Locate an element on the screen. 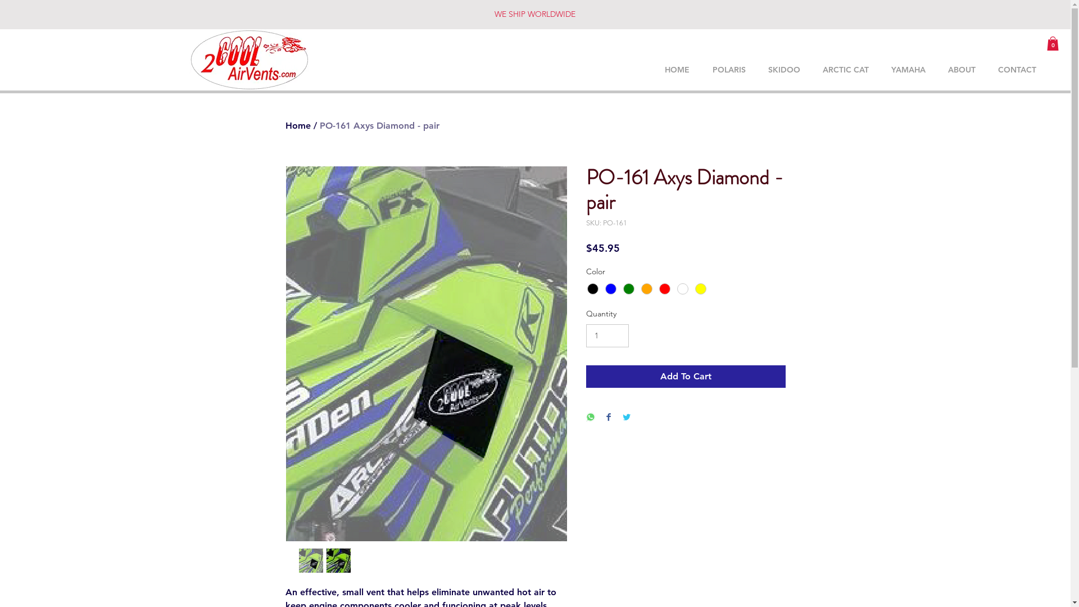 This screenshot has width=1079, height=607. WE SHIP WORLDWIDE is located at coordinates (535, 14).